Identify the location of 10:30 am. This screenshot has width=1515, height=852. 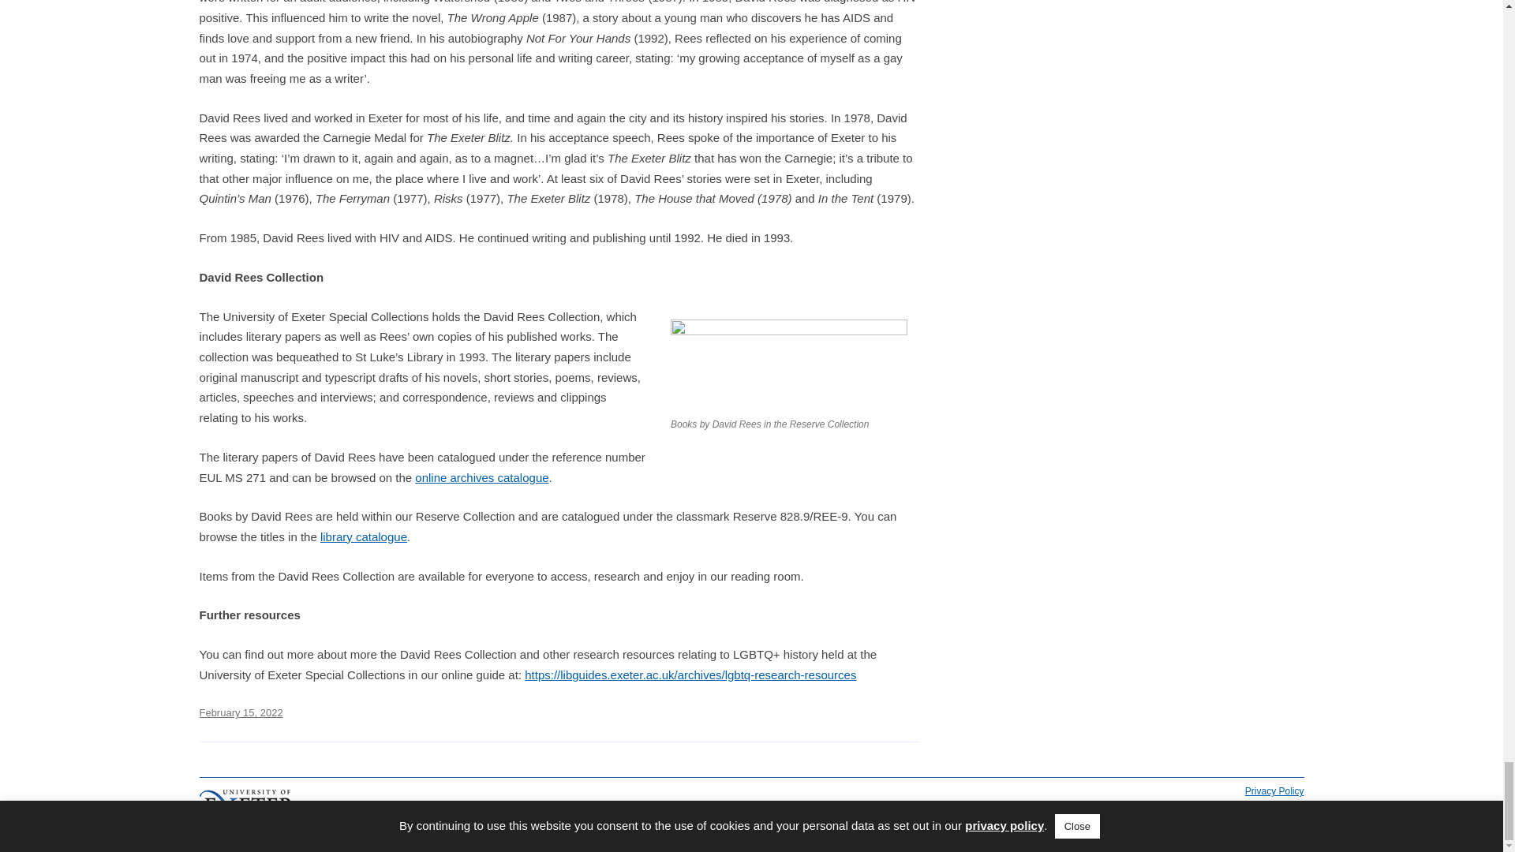
(240, 713).